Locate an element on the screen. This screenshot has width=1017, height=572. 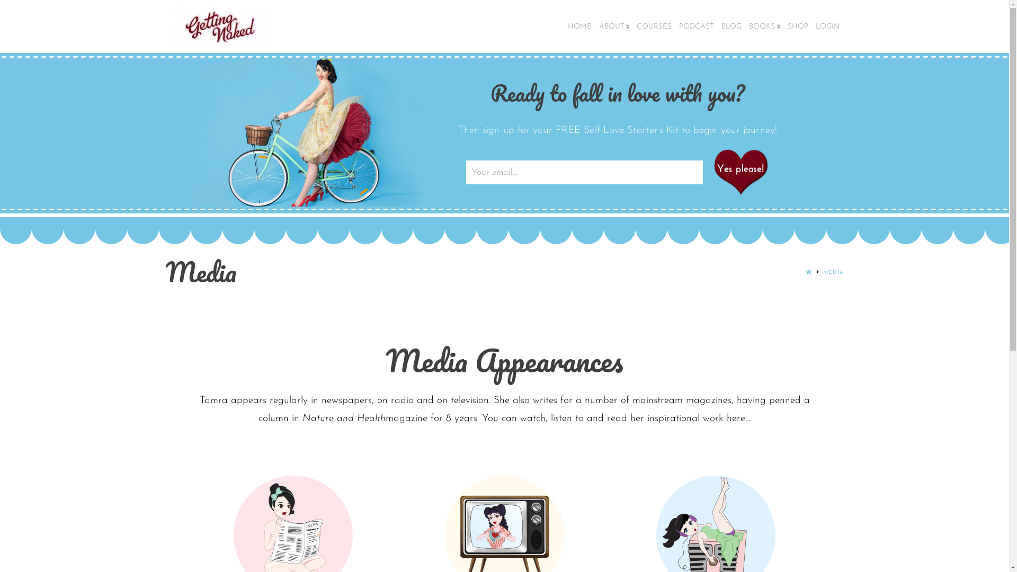
COURSES is located at coordinates (654, 26).